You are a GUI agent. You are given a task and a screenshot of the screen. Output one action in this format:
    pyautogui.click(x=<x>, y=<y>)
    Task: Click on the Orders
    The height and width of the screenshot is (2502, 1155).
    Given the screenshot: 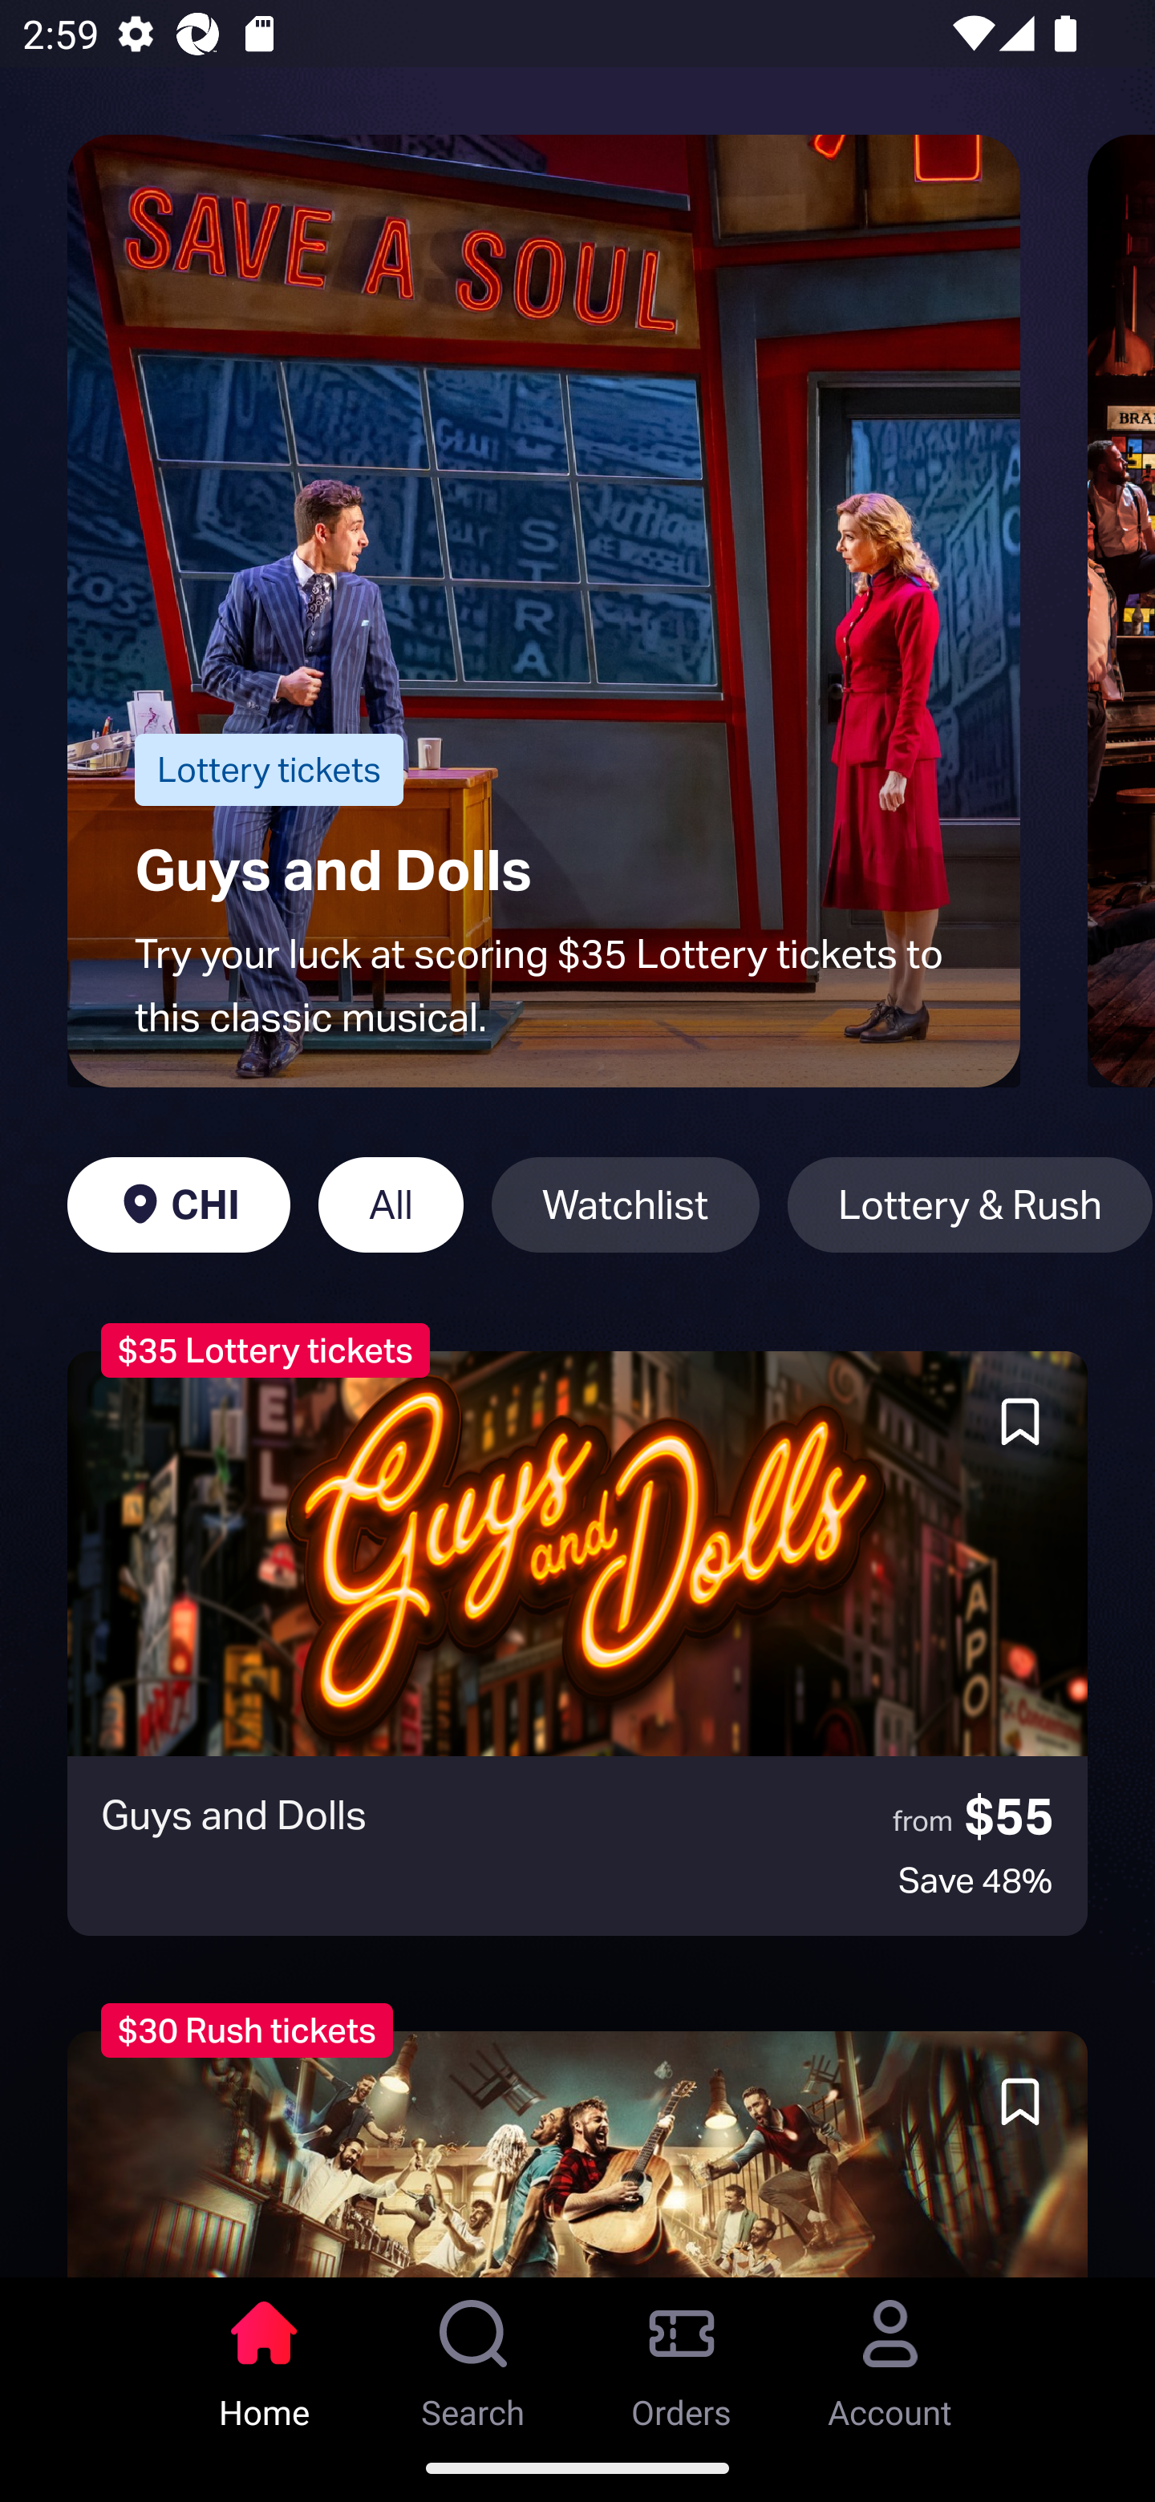 What is the action you would take?
    pyautogui.click(x=682, y=2355)
    